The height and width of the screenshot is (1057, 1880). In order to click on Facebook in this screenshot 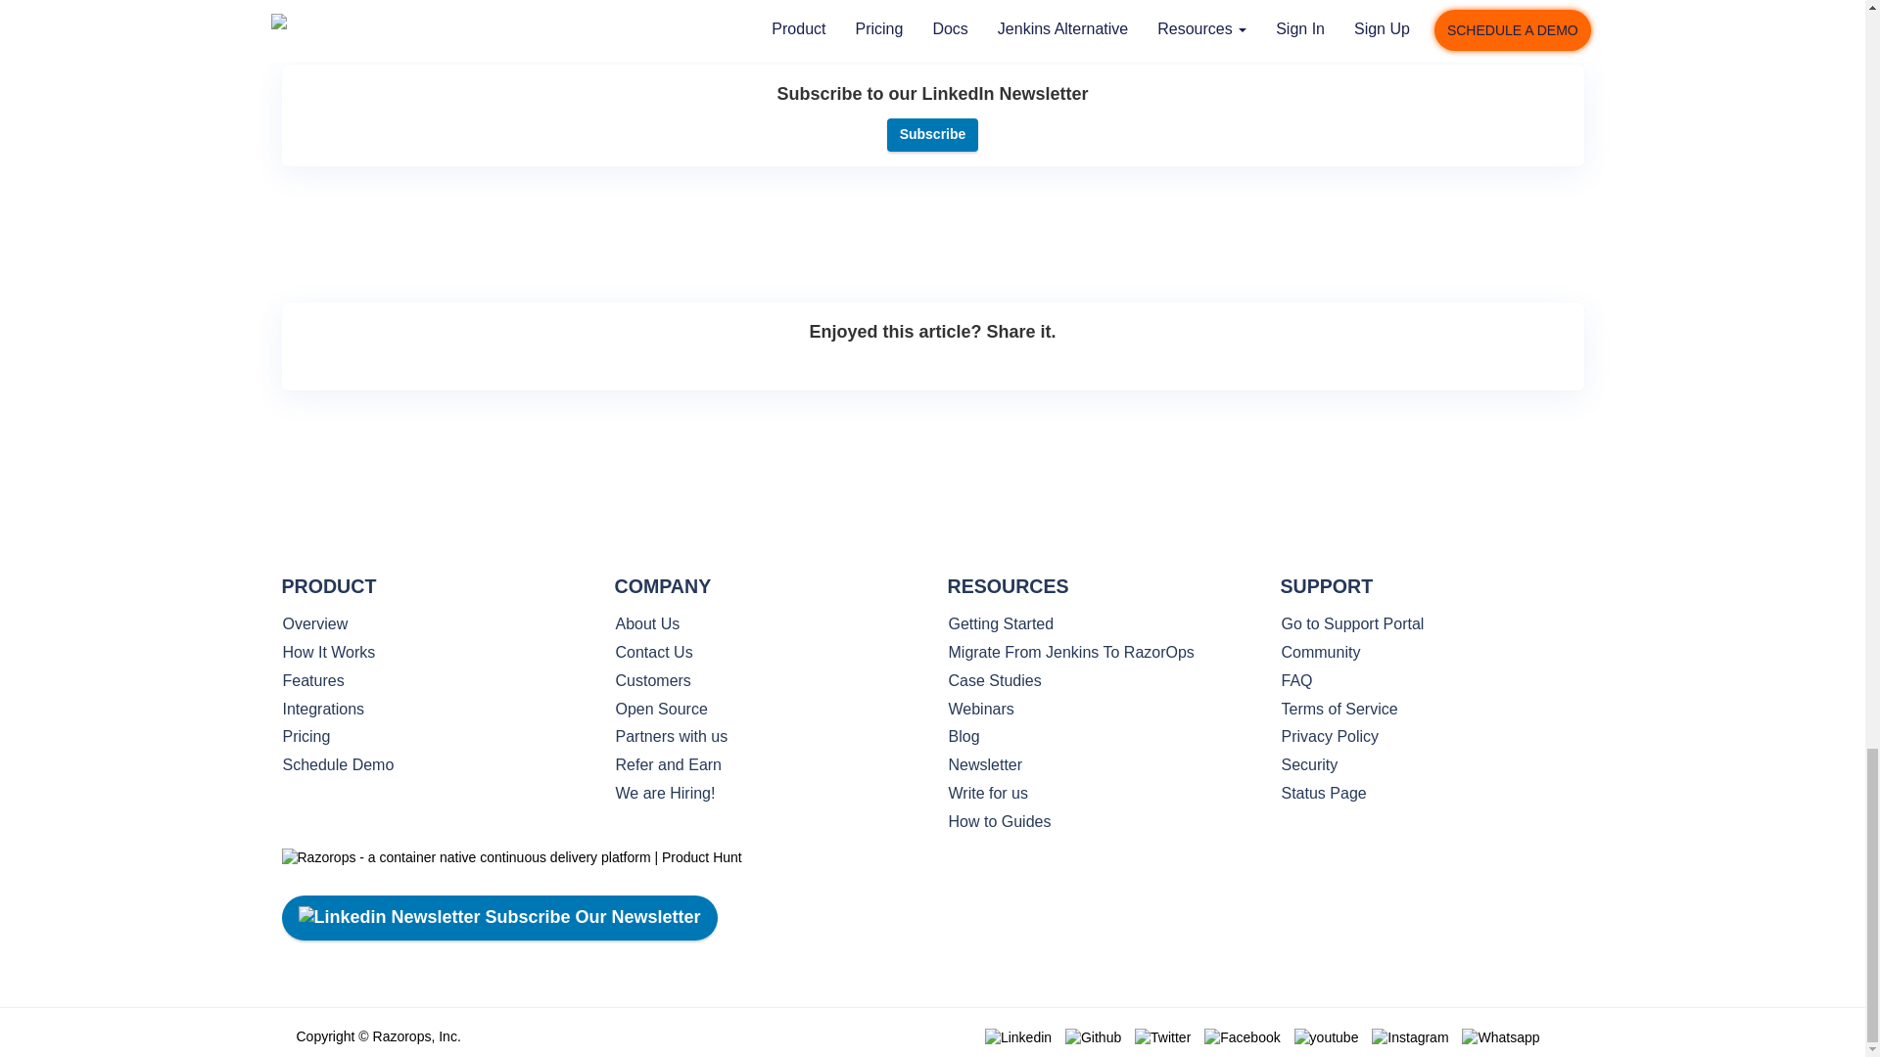, I will do `click(1242, 1037)`.